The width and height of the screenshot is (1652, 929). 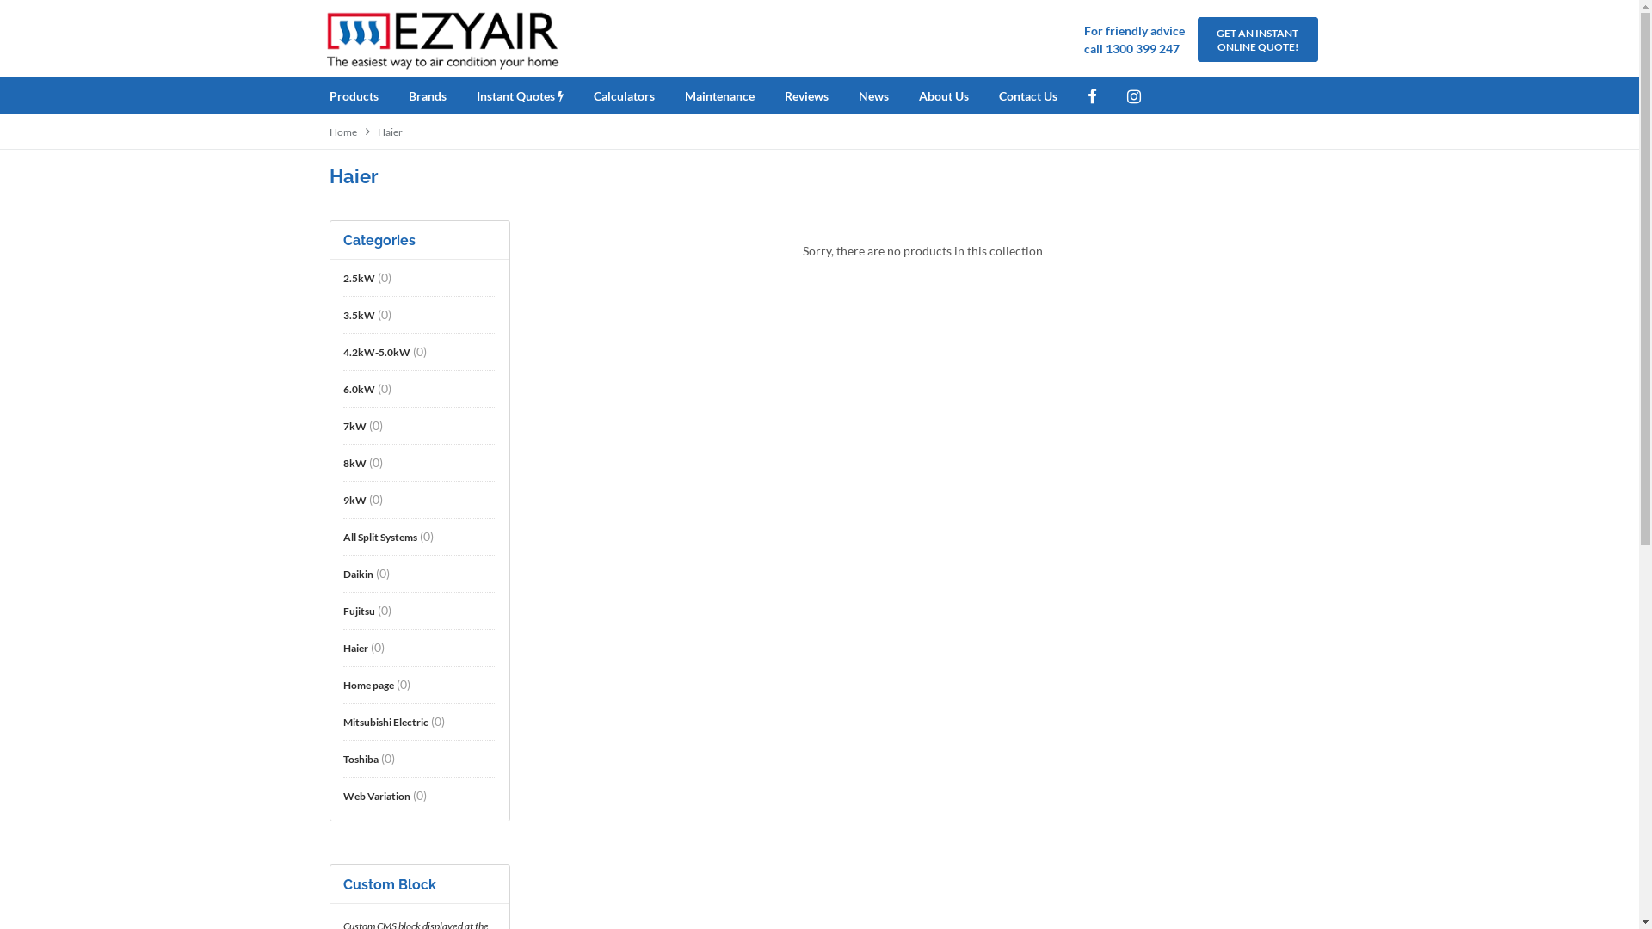 I want to click on Haier, so click(x=354, y=648).